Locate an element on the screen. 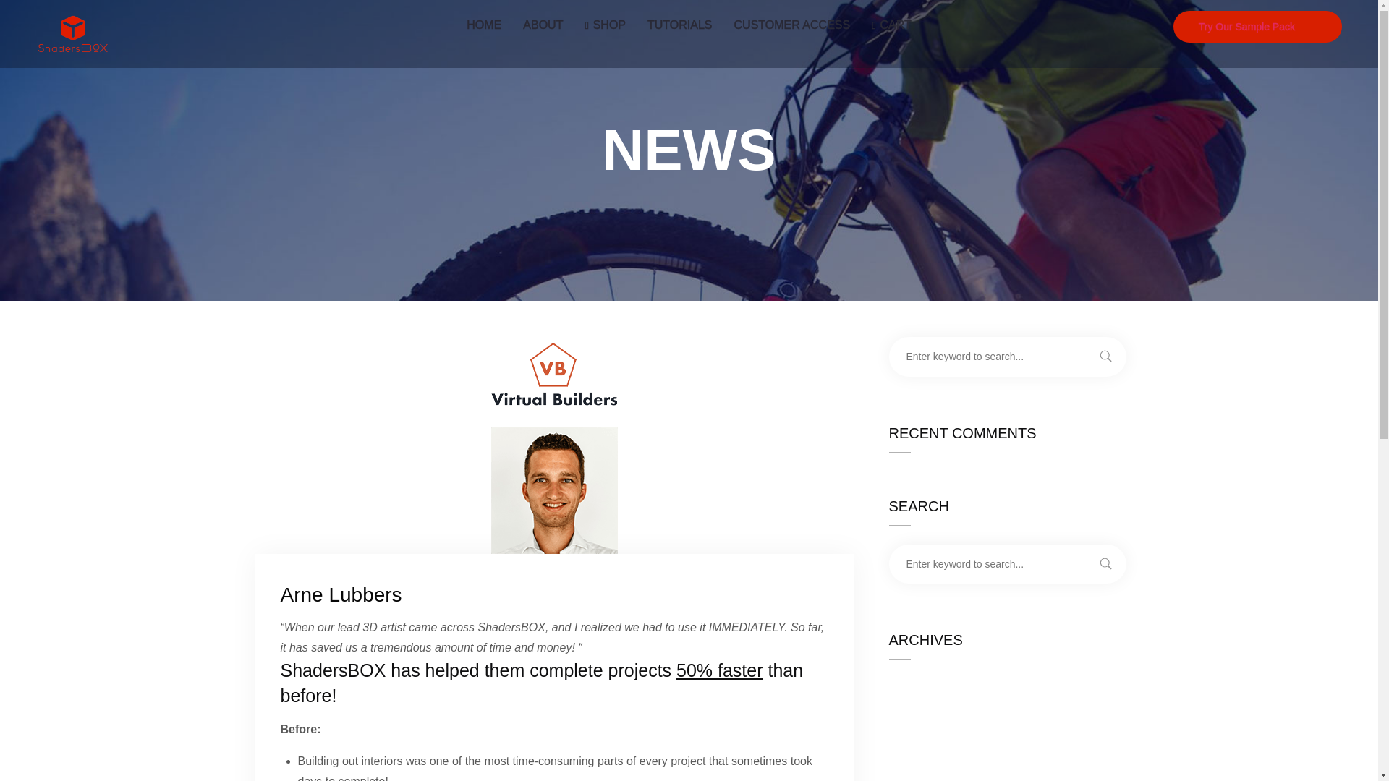 The width and height of the screenshot is (1389, 781). Try Our Sample Pack is located at coordinates (1257, 27).